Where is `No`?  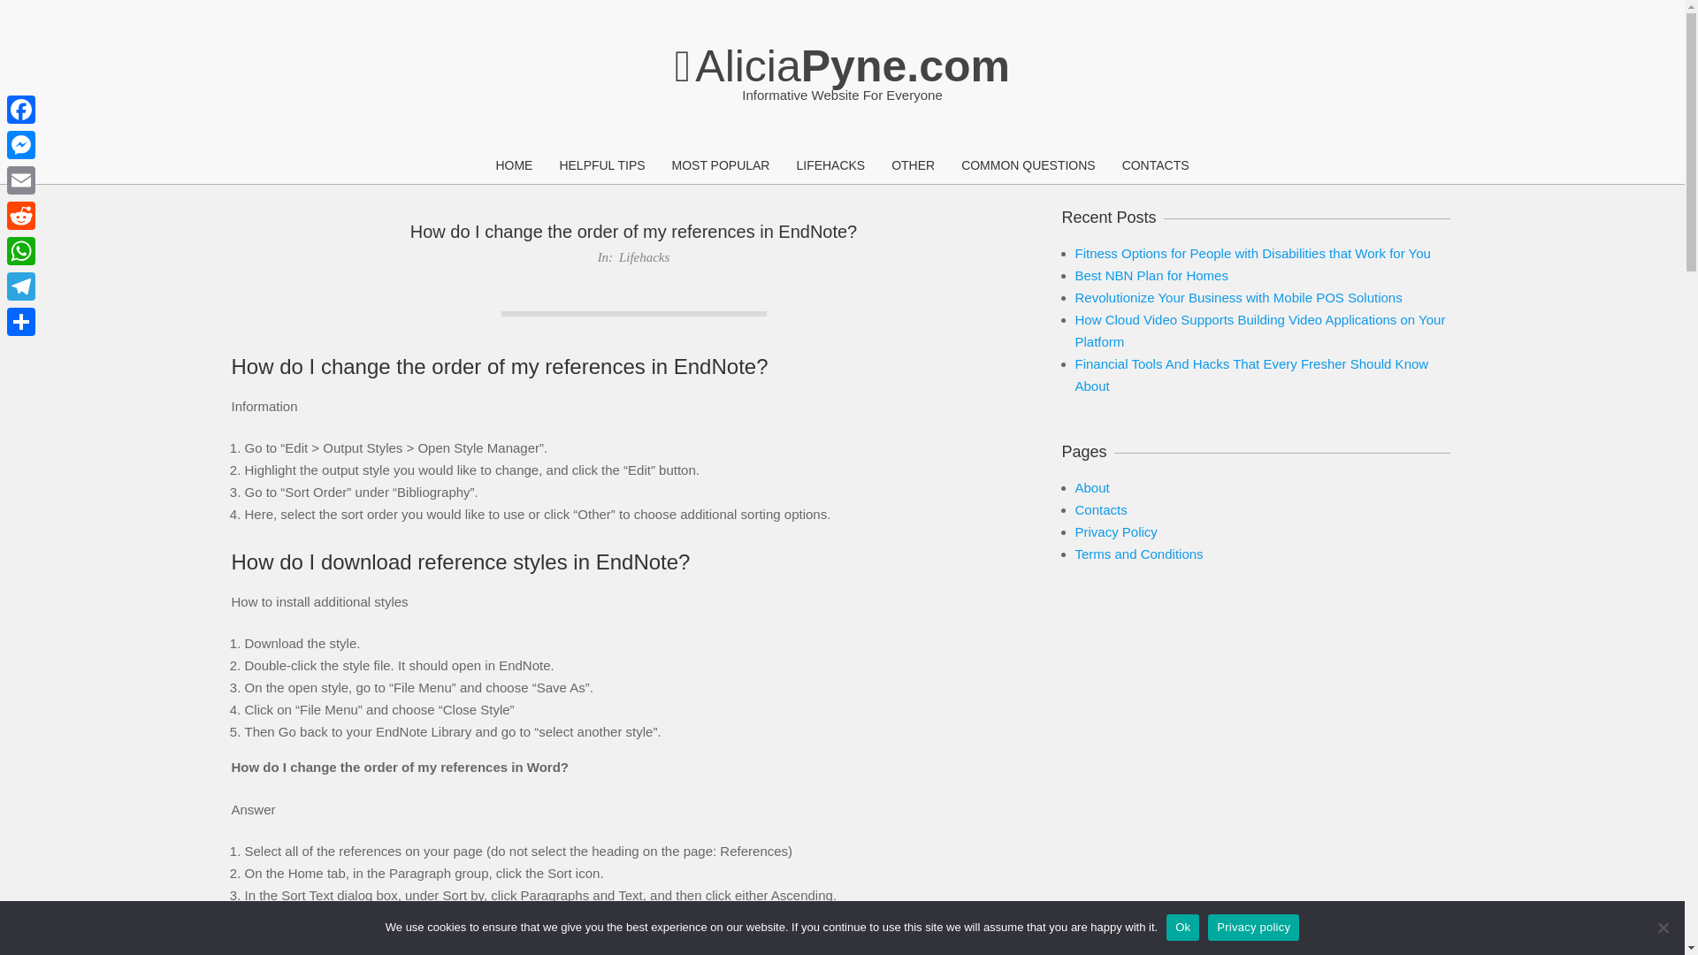 No is located at coordinates (1663, 927).